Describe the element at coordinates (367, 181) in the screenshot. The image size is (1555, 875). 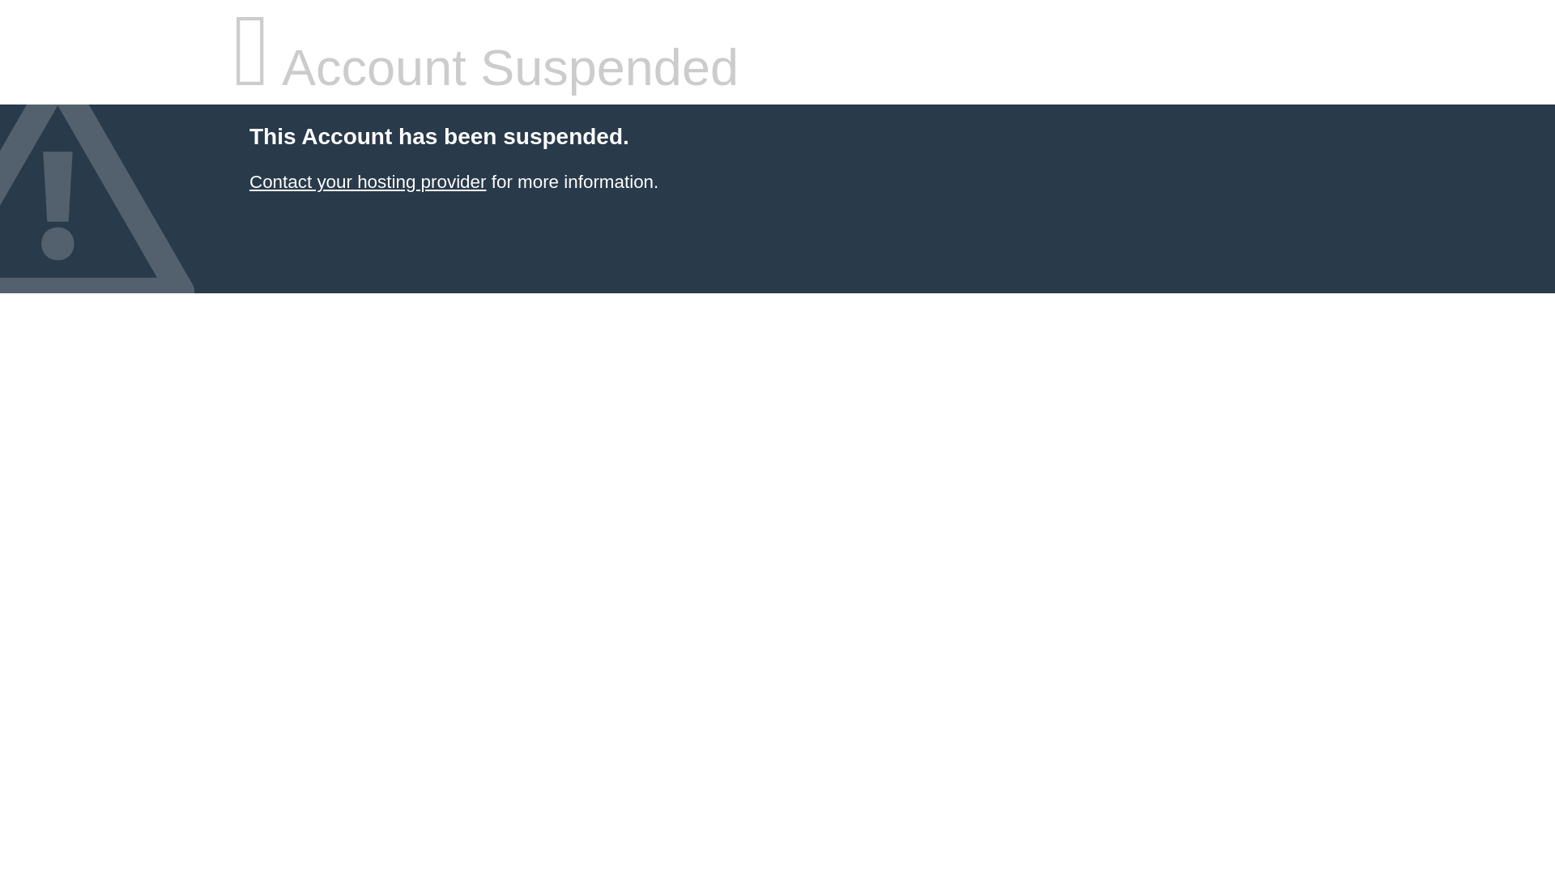
I see `Contact your hosting provider` at that location.